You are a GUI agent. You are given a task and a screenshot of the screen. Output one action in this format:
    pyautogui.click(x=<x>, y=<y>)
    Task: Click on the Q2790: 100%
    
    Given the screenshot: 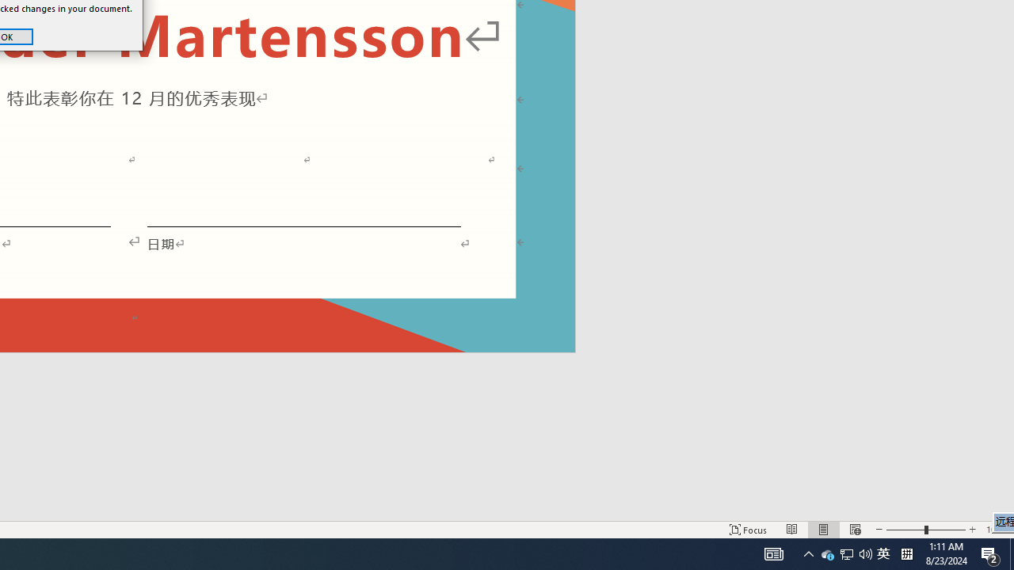 What is the action you would take?
    pyautogui.click(x=846, y=554)
    